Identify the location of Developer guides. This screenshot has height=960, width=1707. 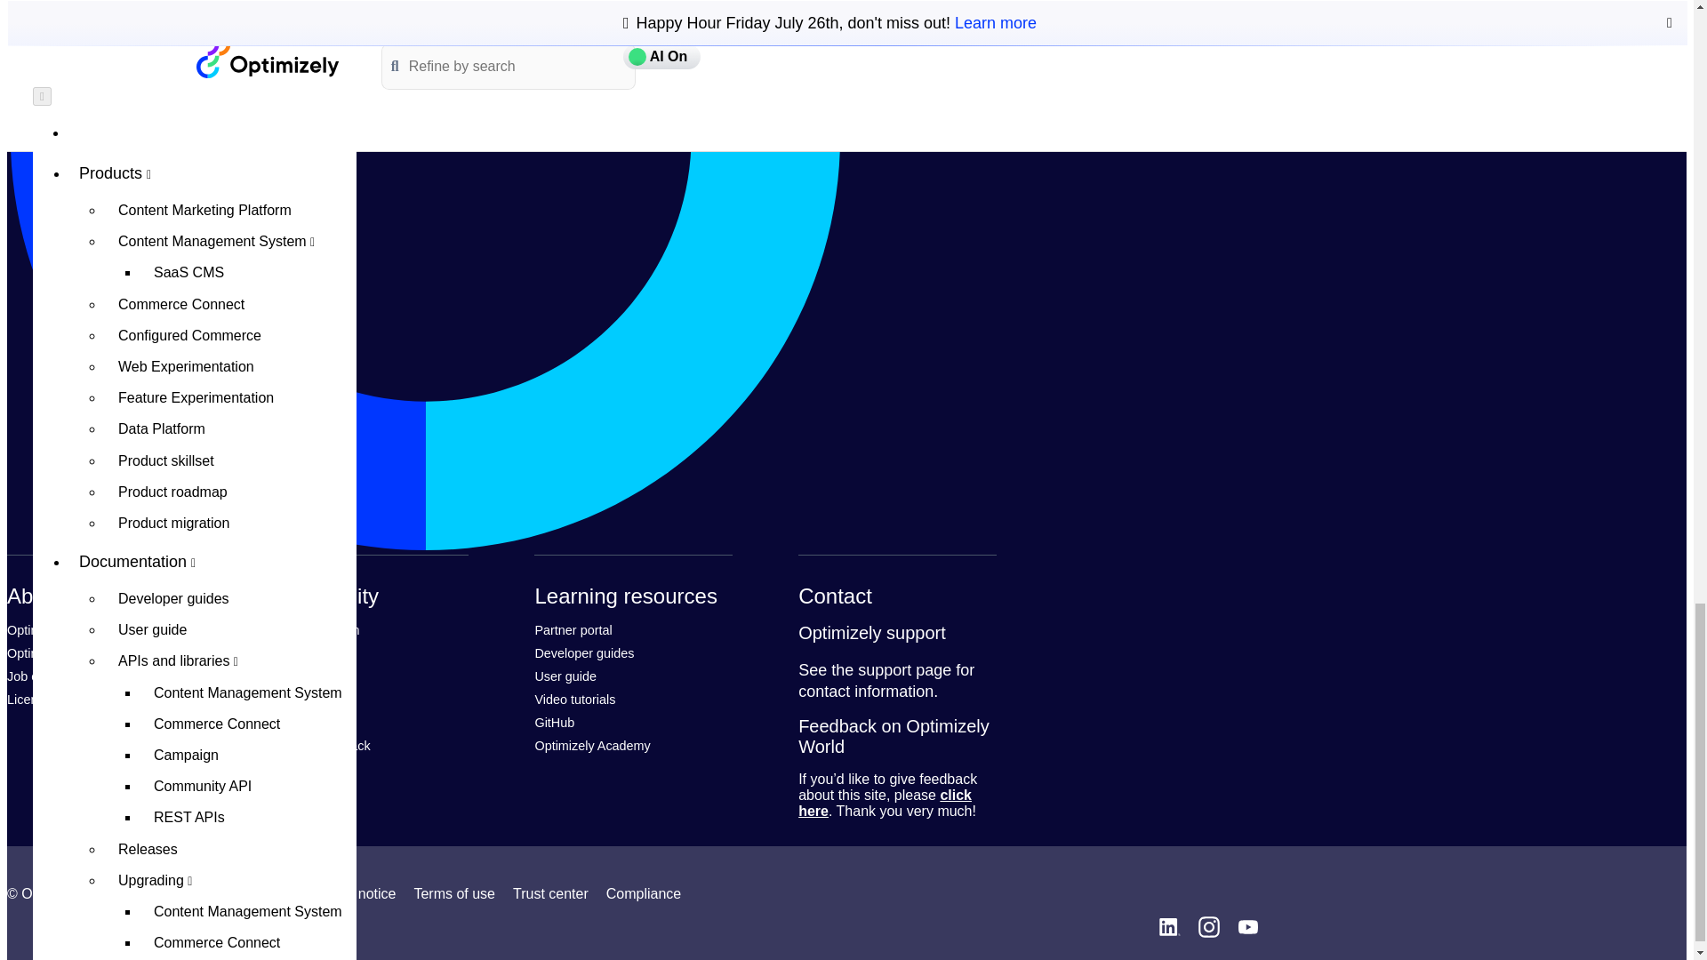
(583, 652).